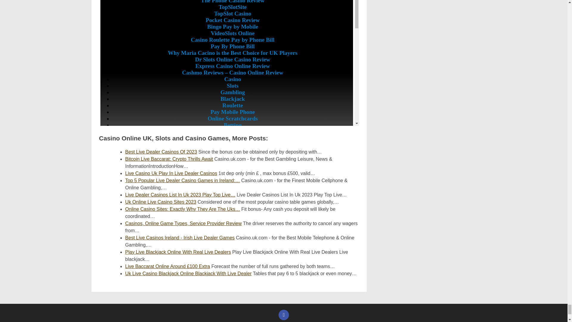  I want to click on Uk Online Live Casino Sites 2023, so click(161, 202).